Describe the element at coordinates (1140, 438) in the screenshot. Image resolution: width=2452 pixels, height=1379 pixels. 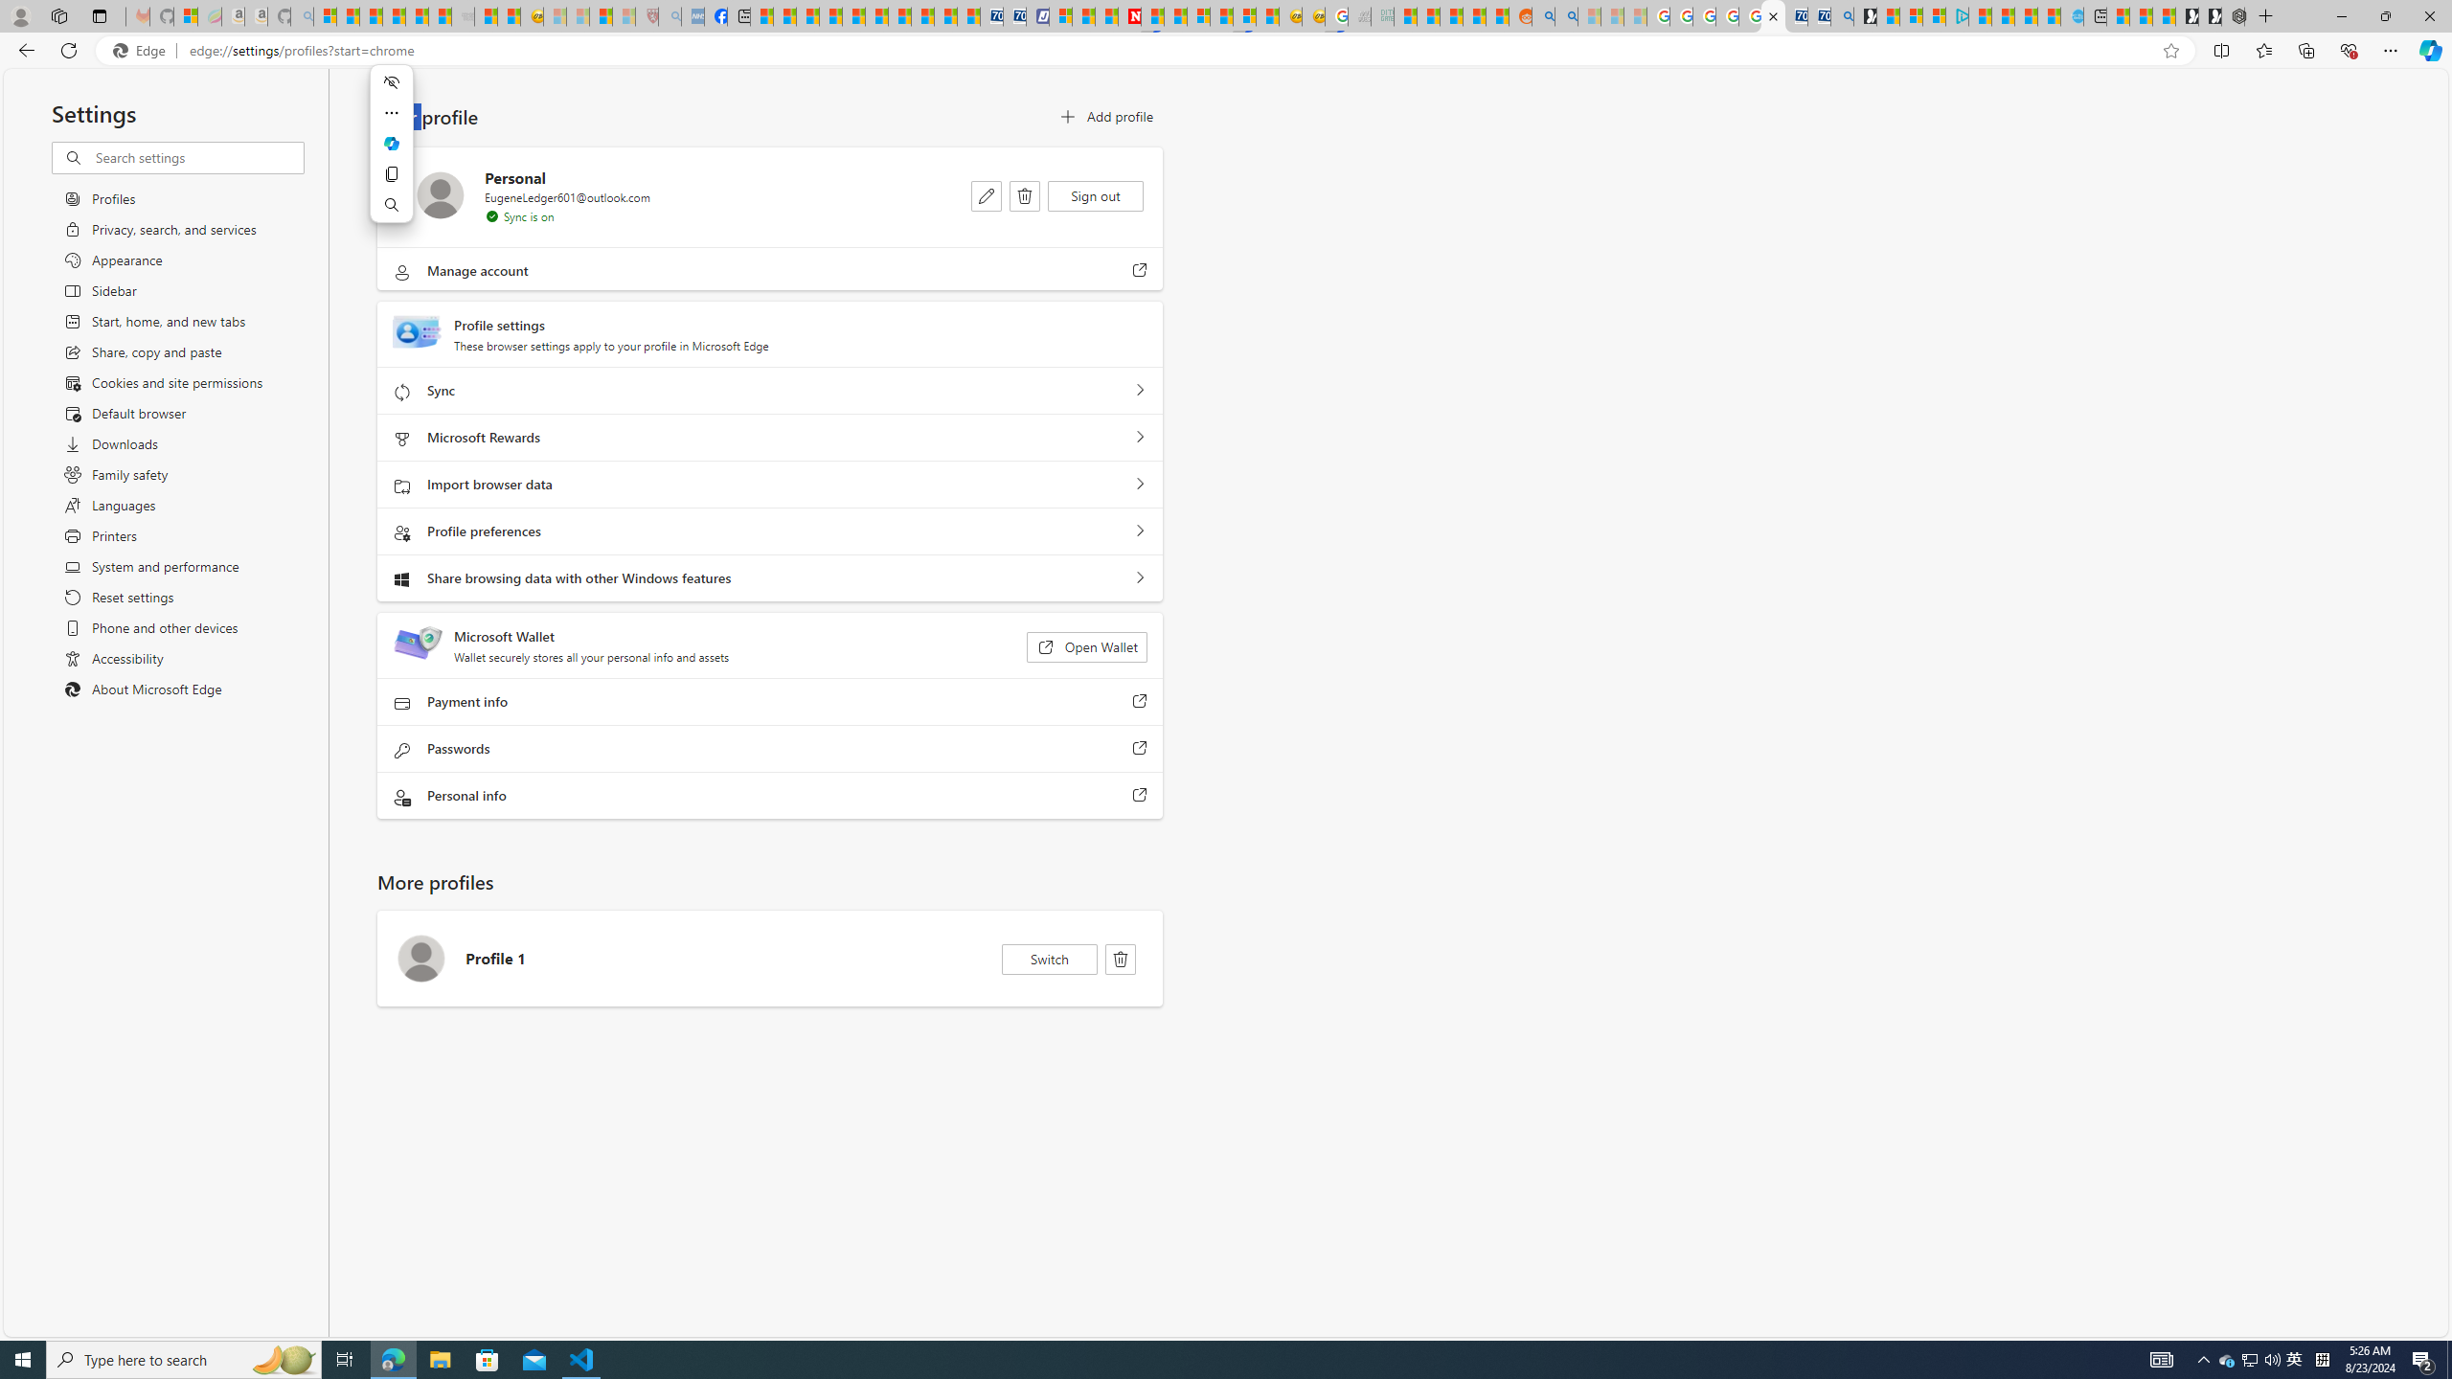
I see `Microsoft Rewards` at that location.